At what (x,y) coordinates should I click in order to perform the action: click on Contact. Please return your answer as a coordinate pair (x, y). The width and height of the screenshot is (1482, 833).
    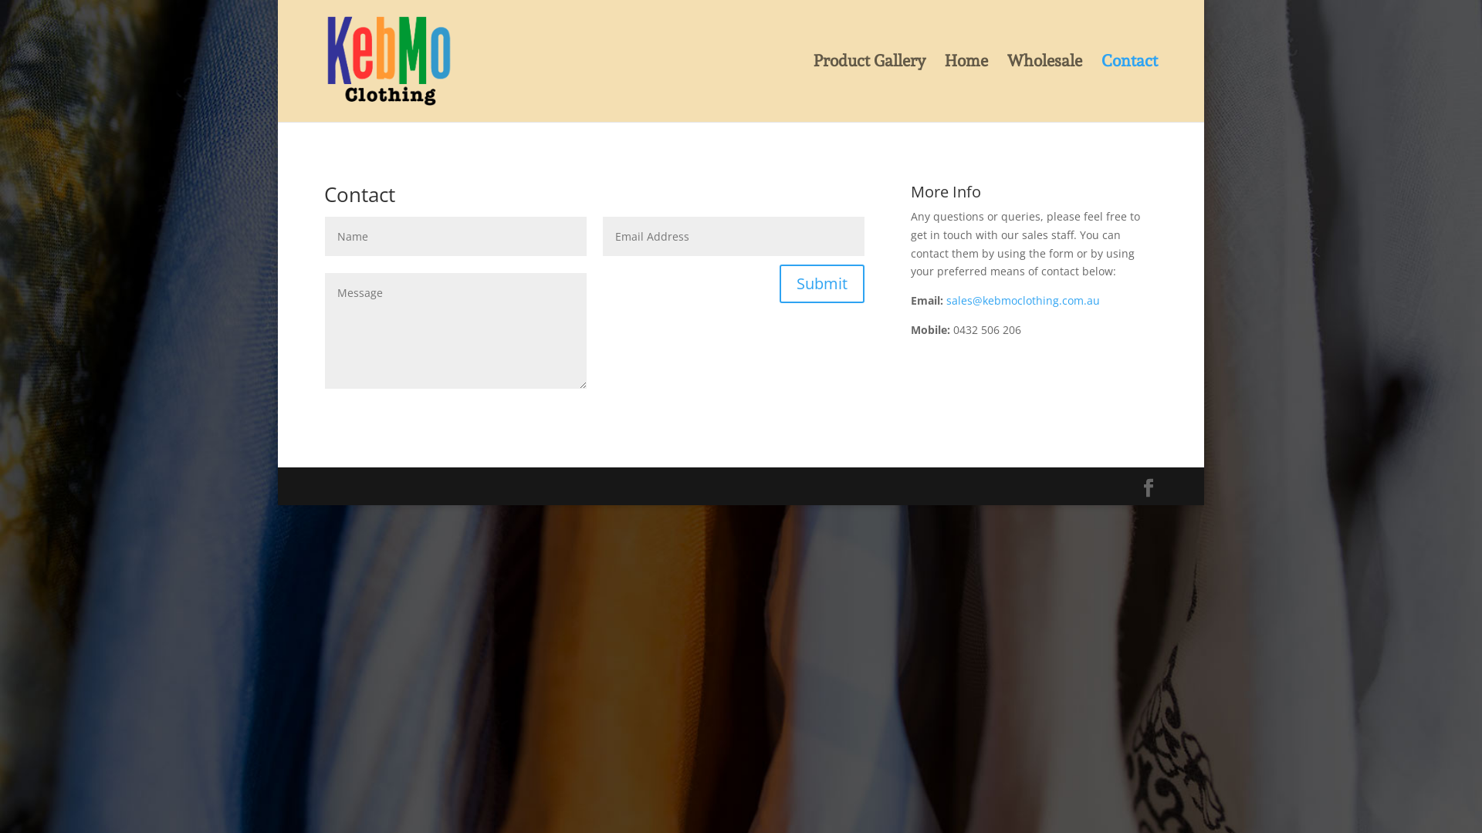
    Looking at the image, I should click on (1130, 89).